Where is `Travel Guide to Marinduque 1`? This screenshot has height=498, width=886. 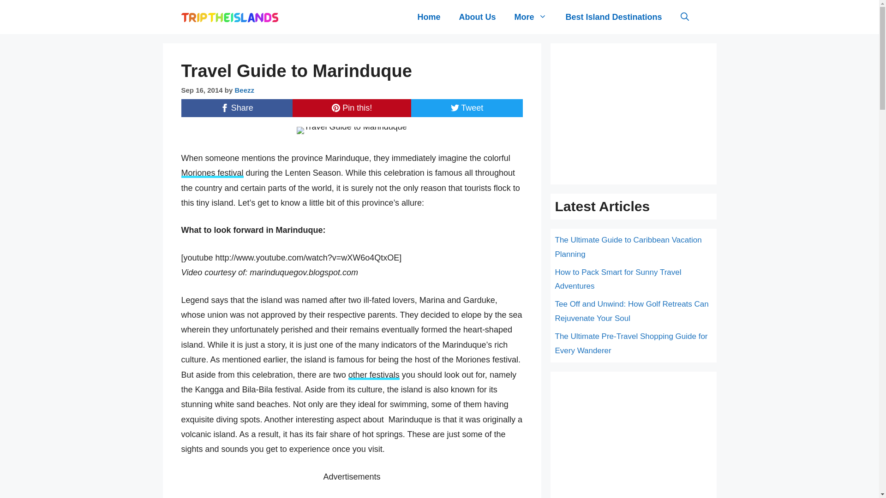 Travel Guide to Marinduque 1 is located at coordinates (352, 130).